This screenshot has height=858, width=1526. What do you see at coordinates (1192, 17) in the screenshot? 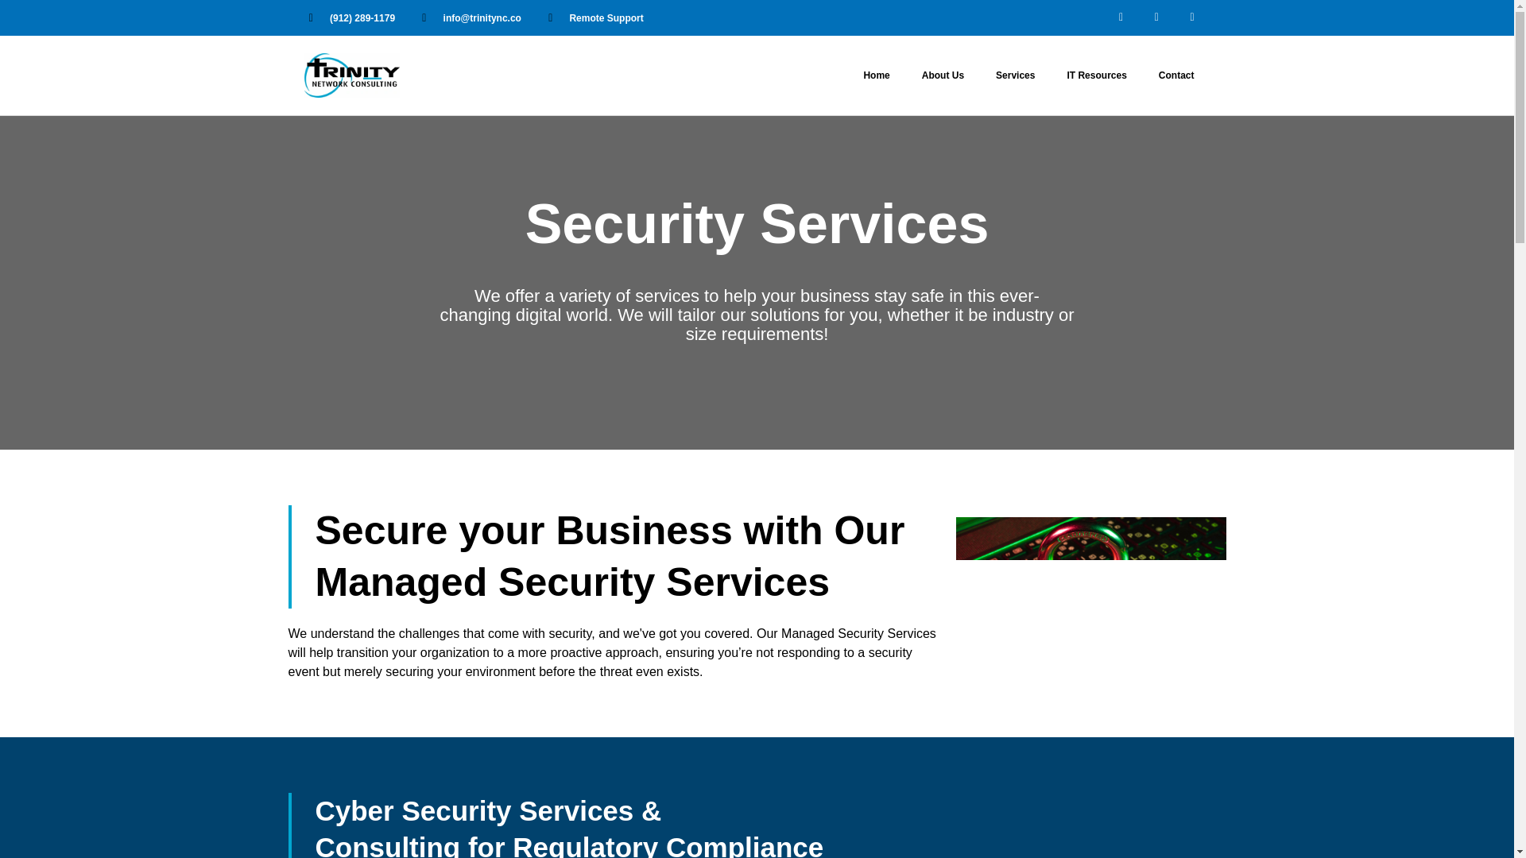
I see `Linkedin` at bounding box center [1192, 17].